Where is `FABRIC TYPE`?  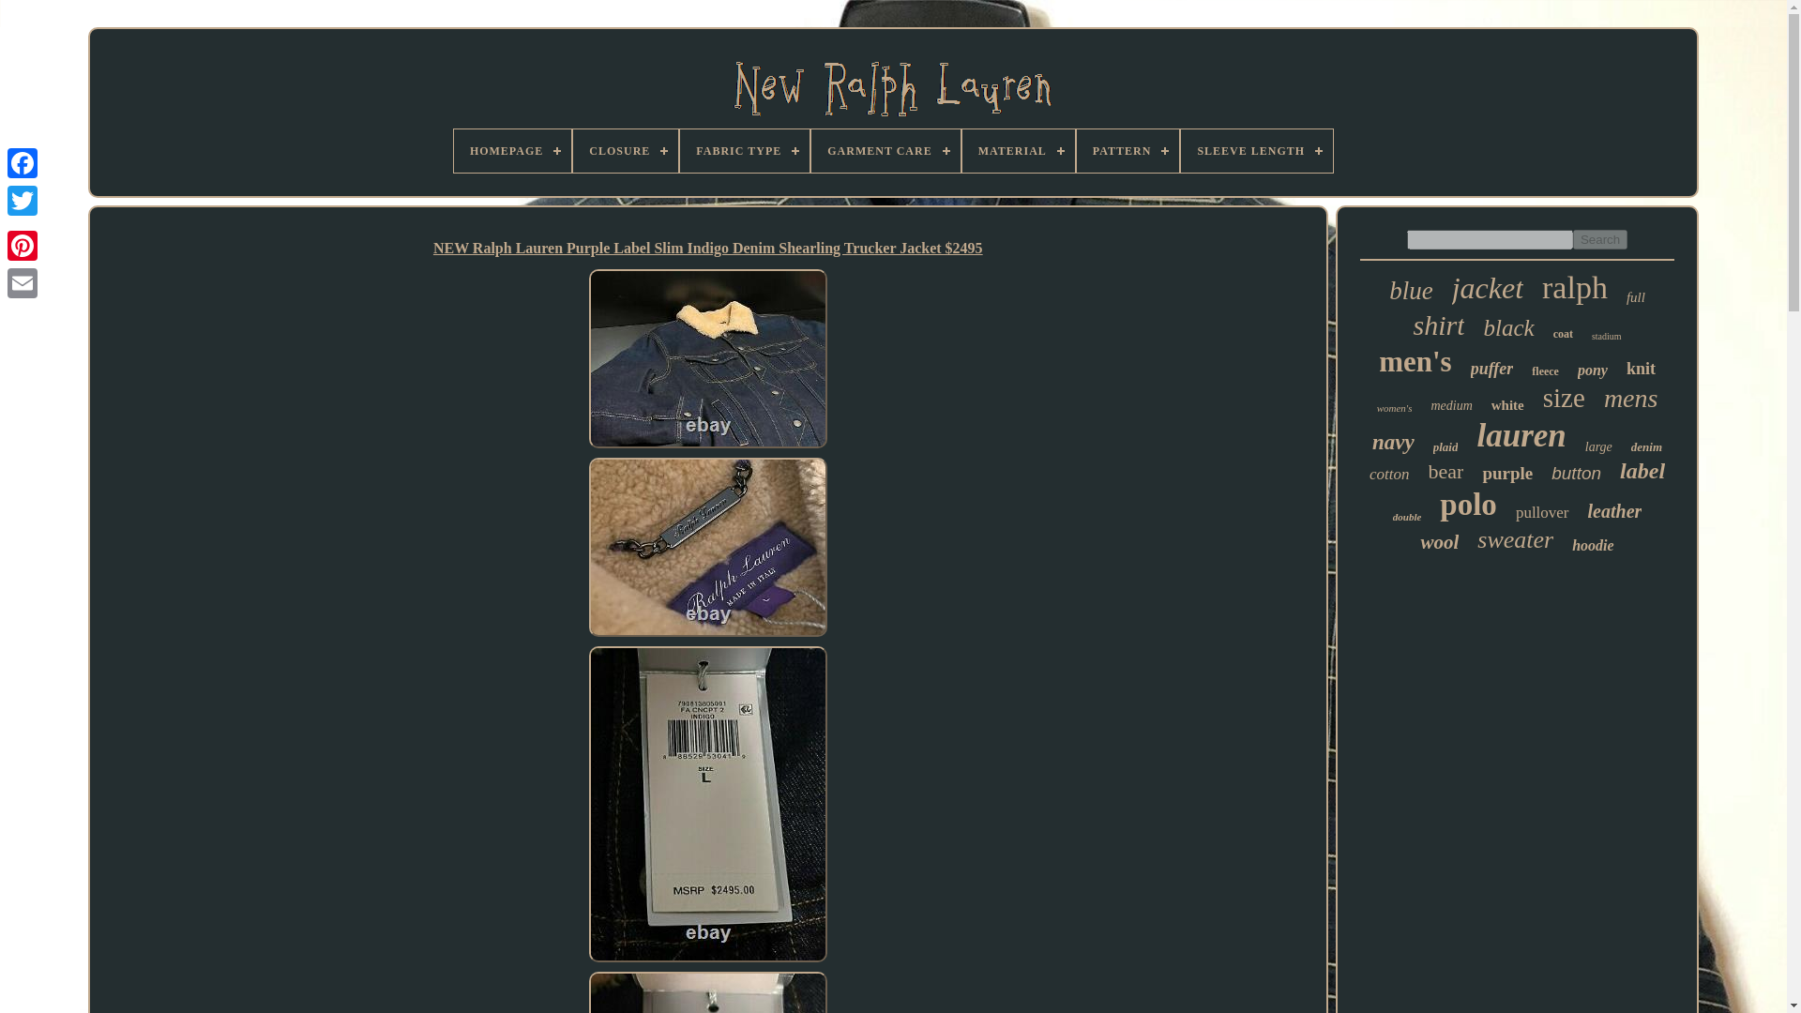
FABRIC TYPE is located at coordinates (745, 150).